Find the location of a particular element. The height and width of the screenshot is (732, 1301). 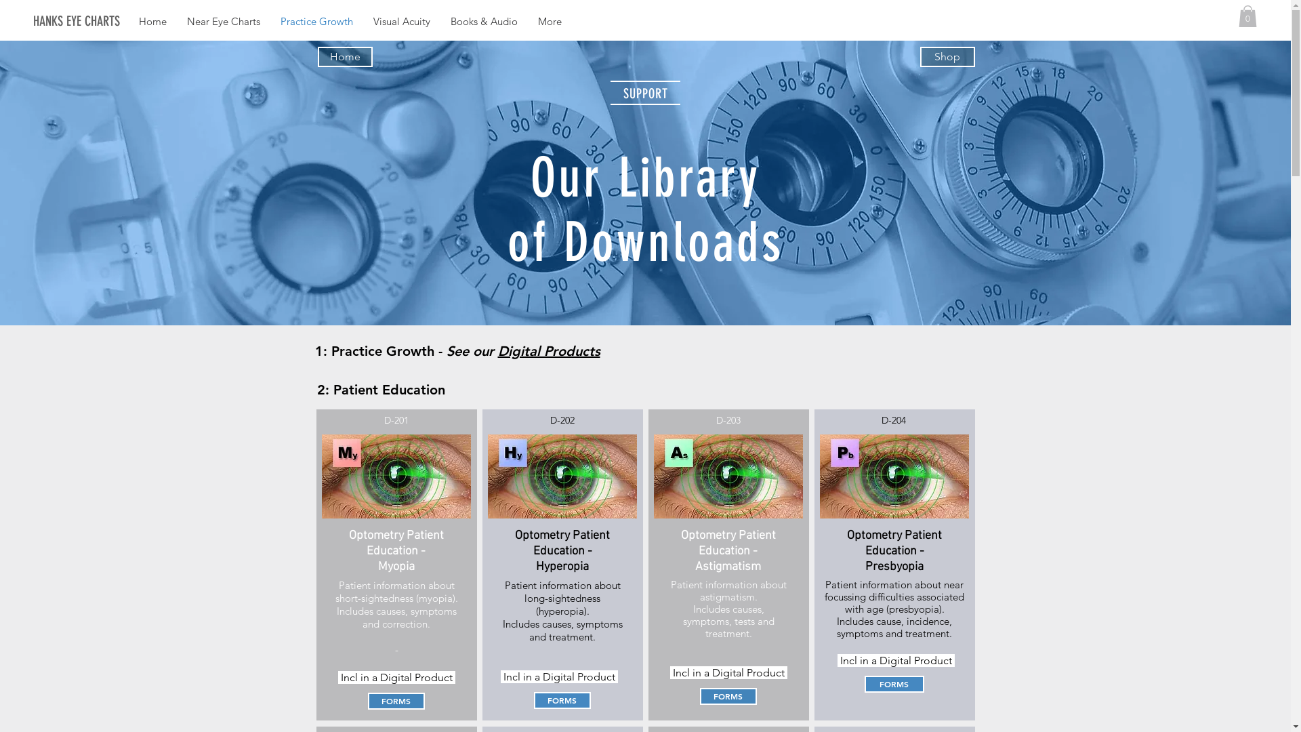

Books & Audio is located at coordinates (484, 22).